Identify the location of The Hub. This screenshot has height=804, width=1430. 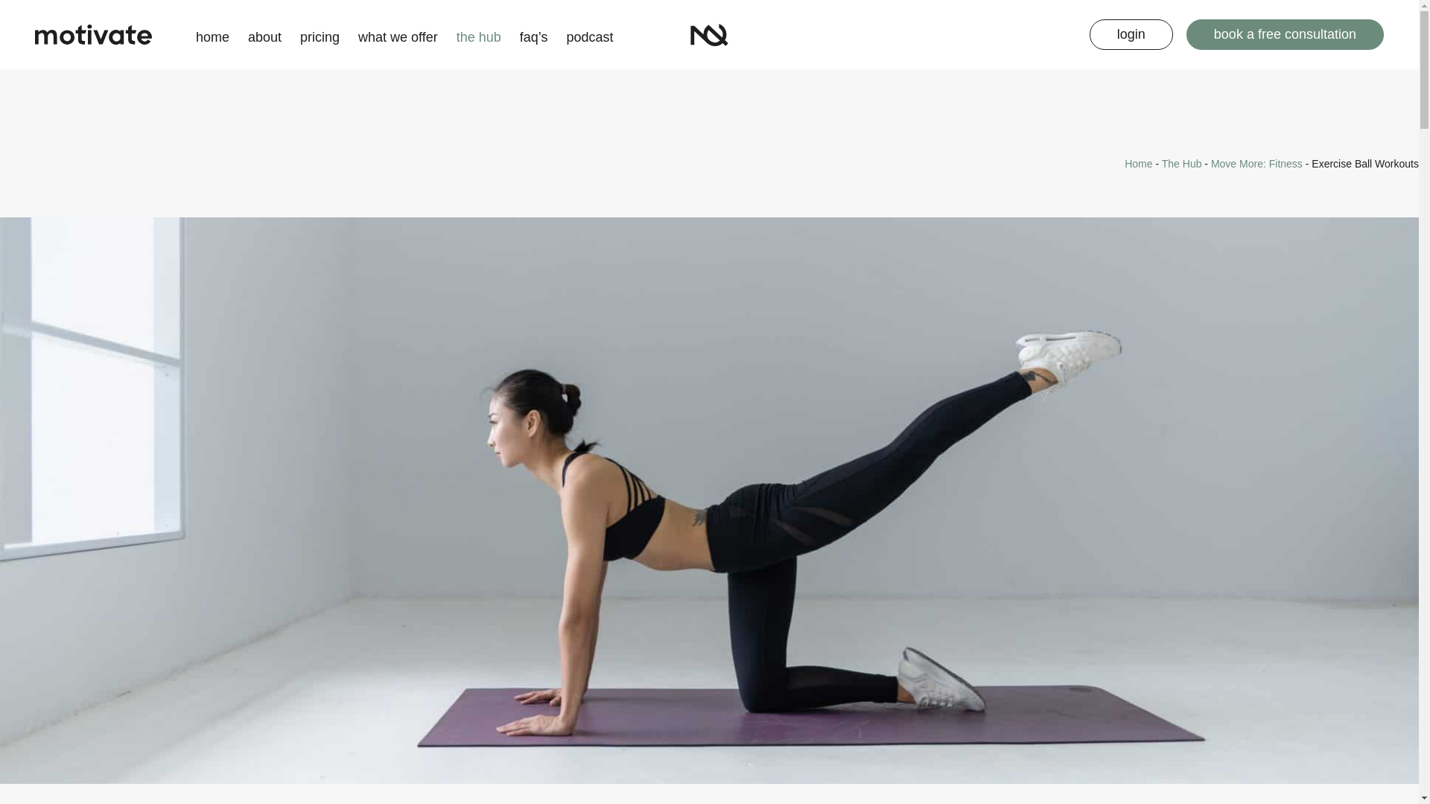
(1181, 163).